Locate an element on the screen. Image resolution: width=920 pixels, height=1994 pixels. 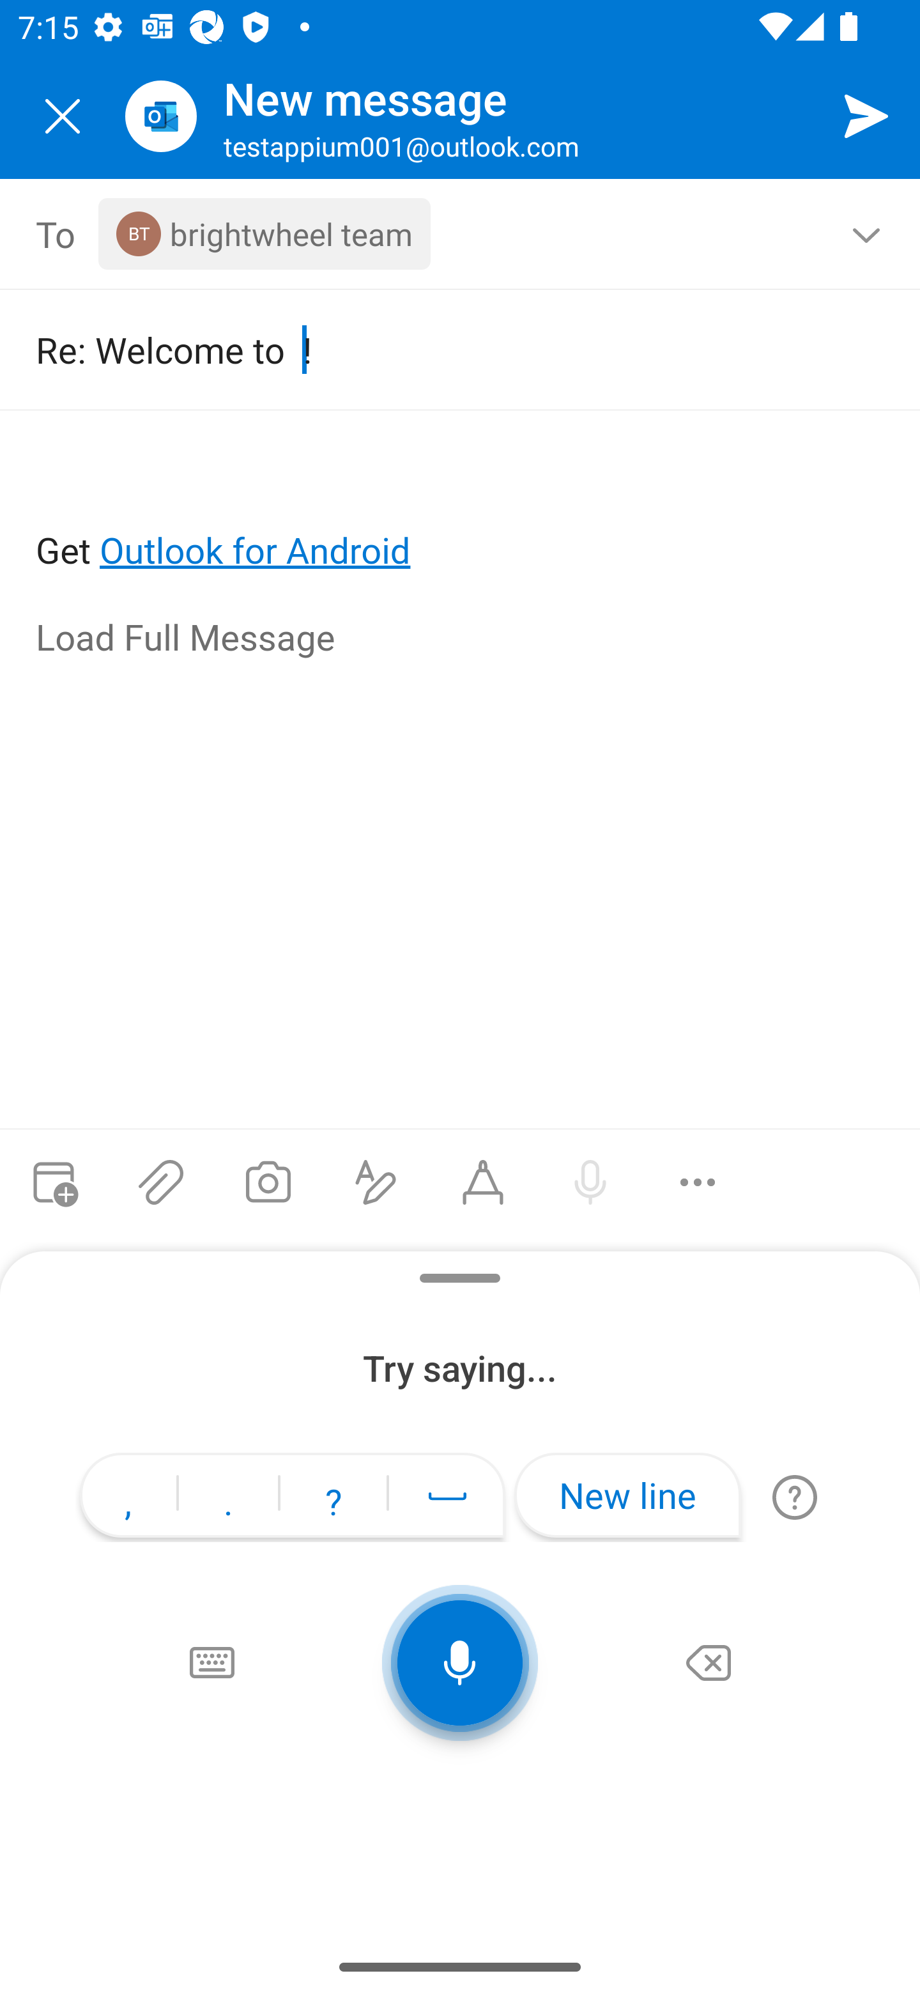
Help is located at coordinates (794, 1497).